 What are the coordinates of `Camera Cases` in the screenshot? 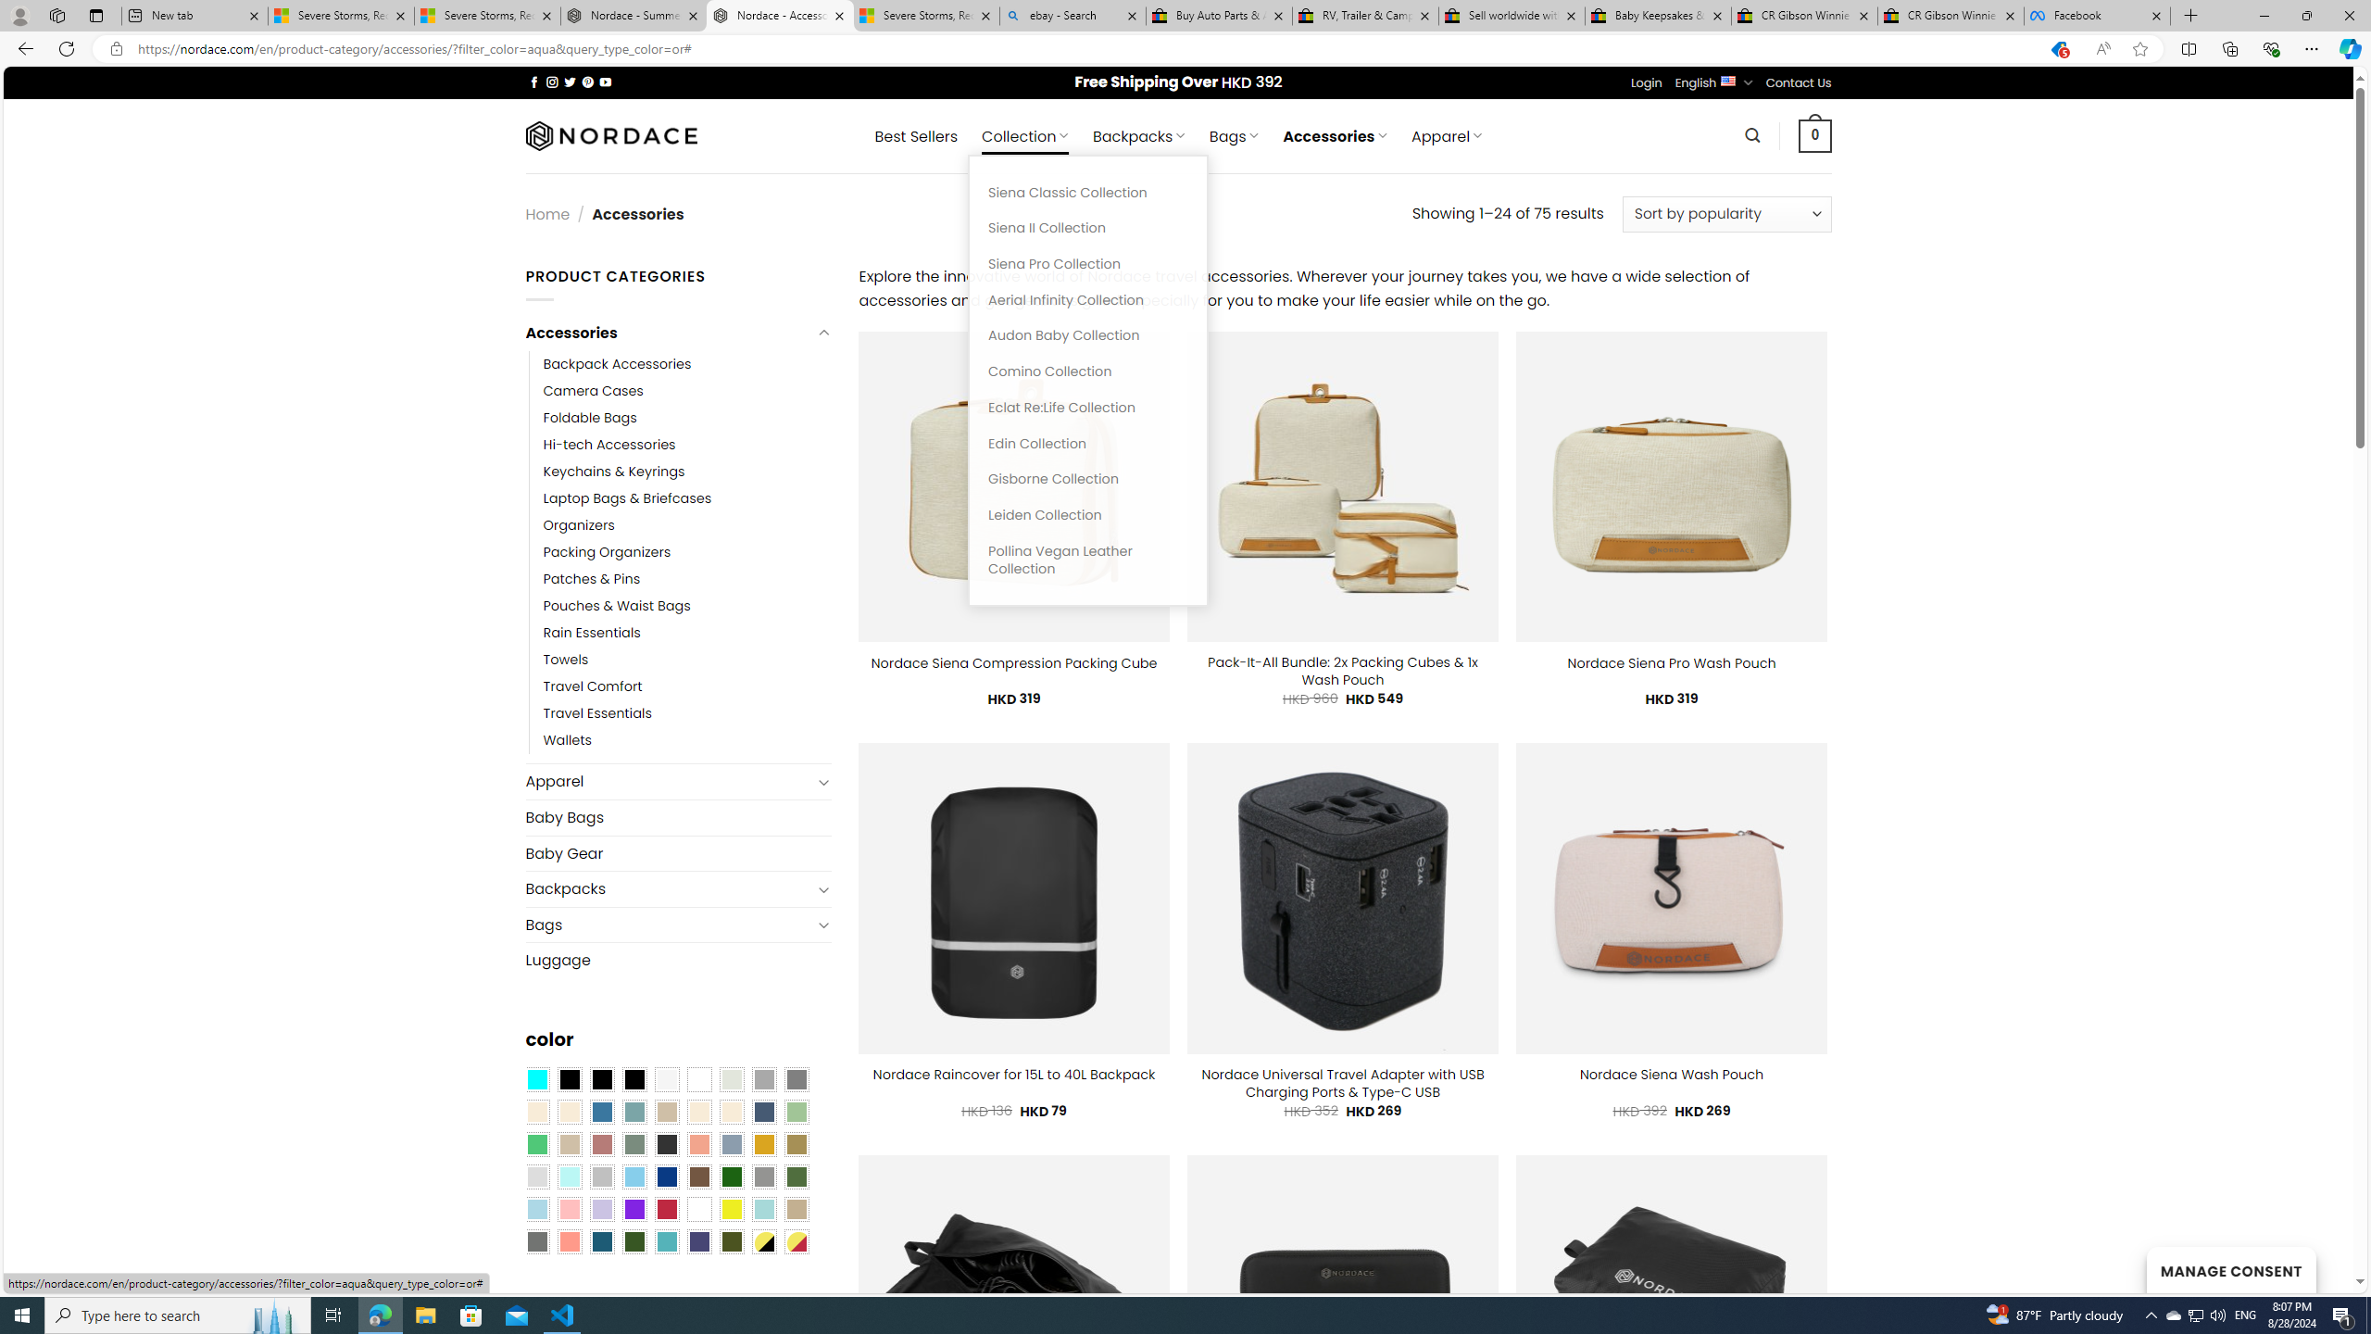 It's located at (687, 391).